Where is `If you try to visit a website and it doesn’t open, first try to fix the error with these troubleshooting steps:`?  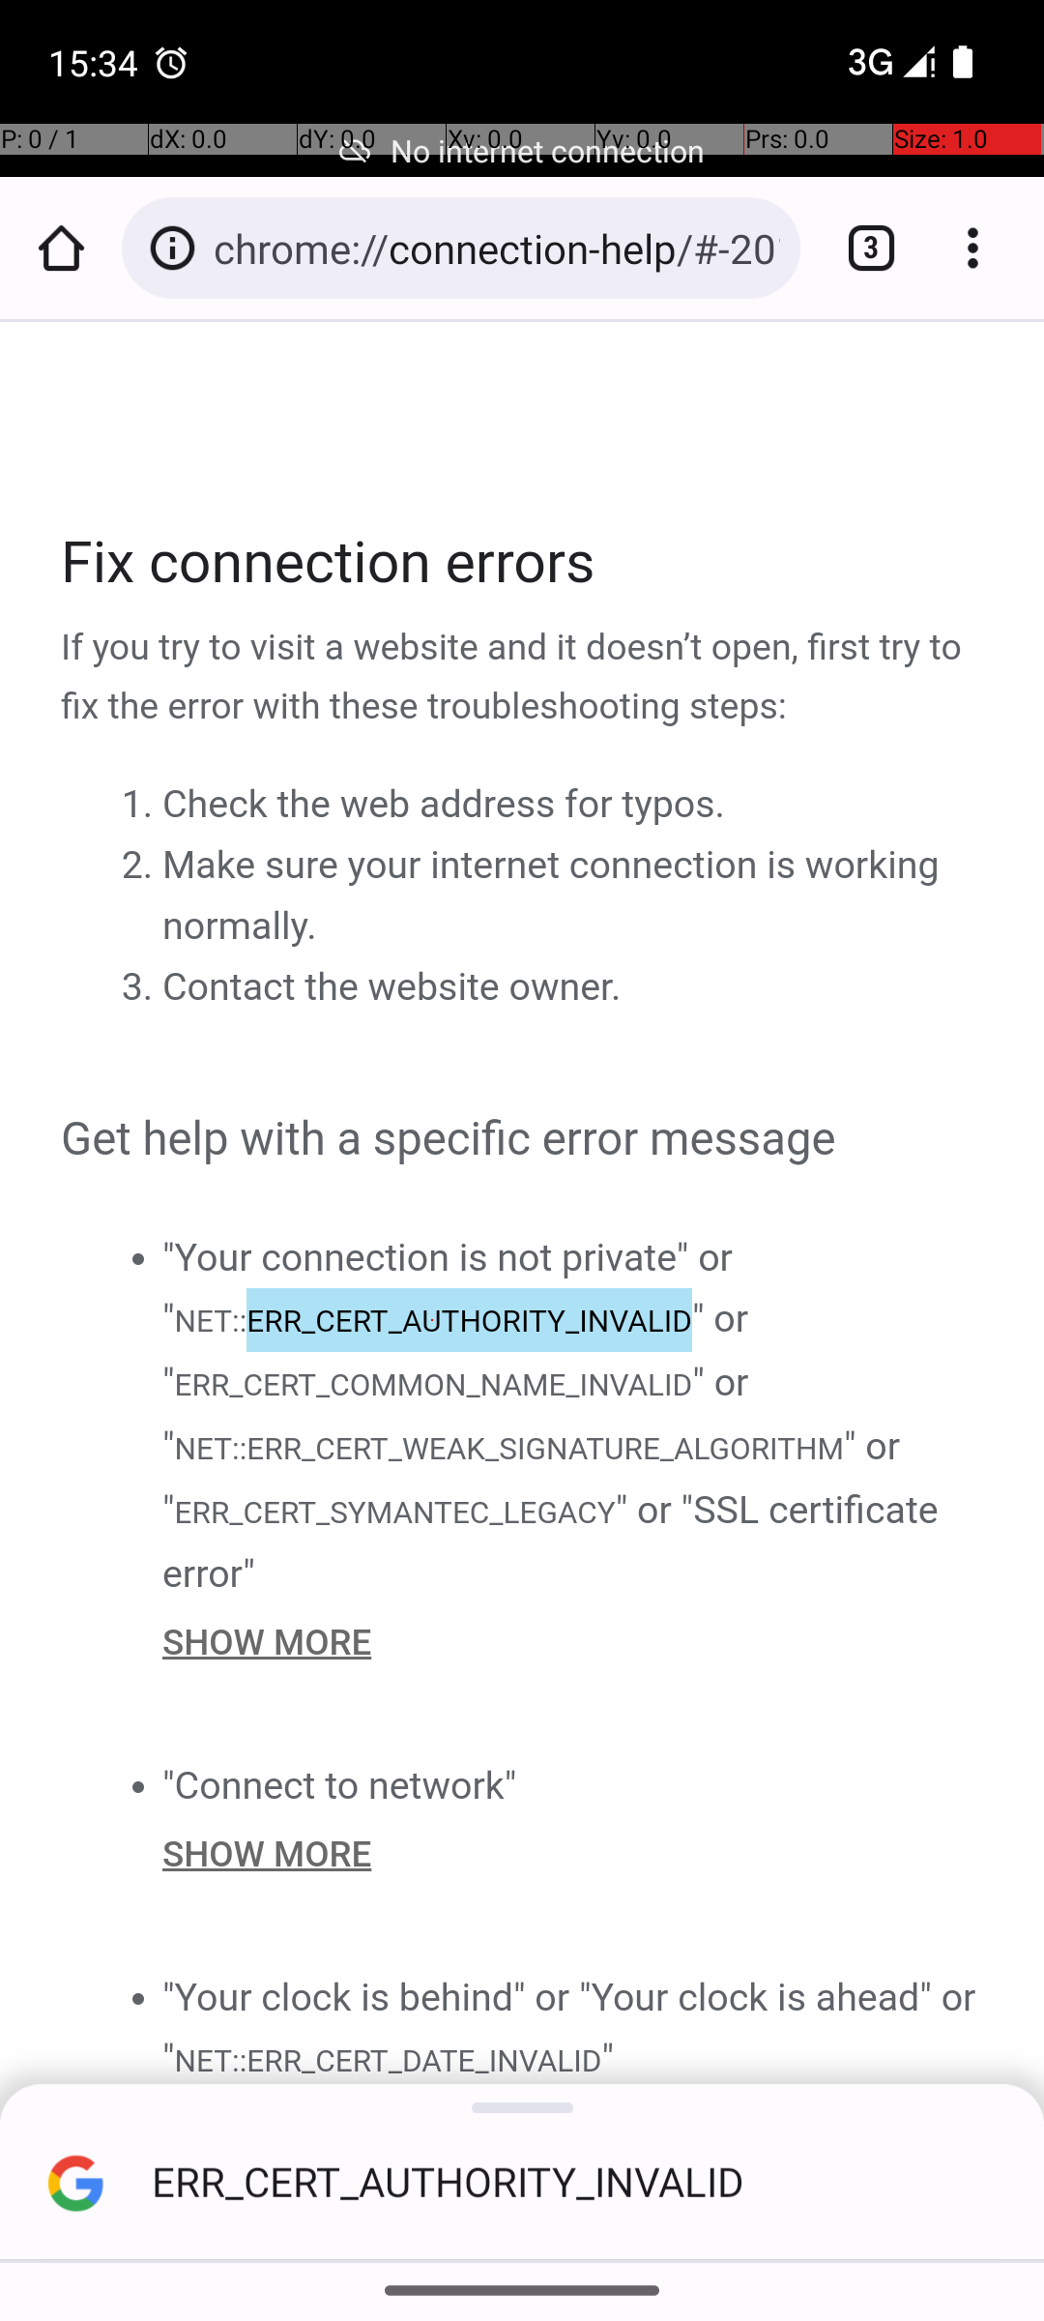 If you try to visit a website and it doesn’t open, first try to fix the error with these troubleshooting steps: is located at coordinates (524, 678).